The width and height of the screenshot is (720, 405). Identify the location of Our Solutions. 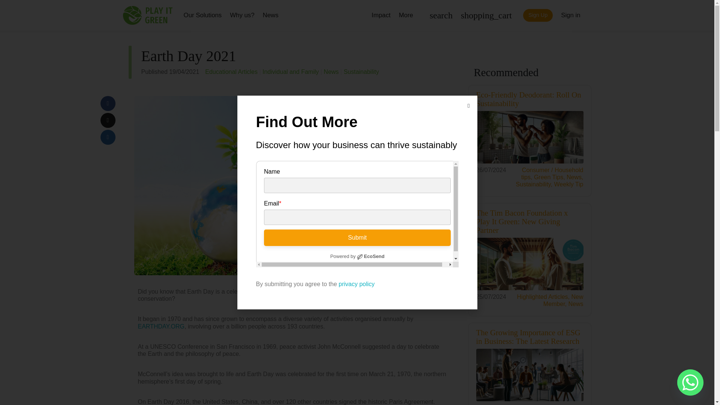
(202, 15).